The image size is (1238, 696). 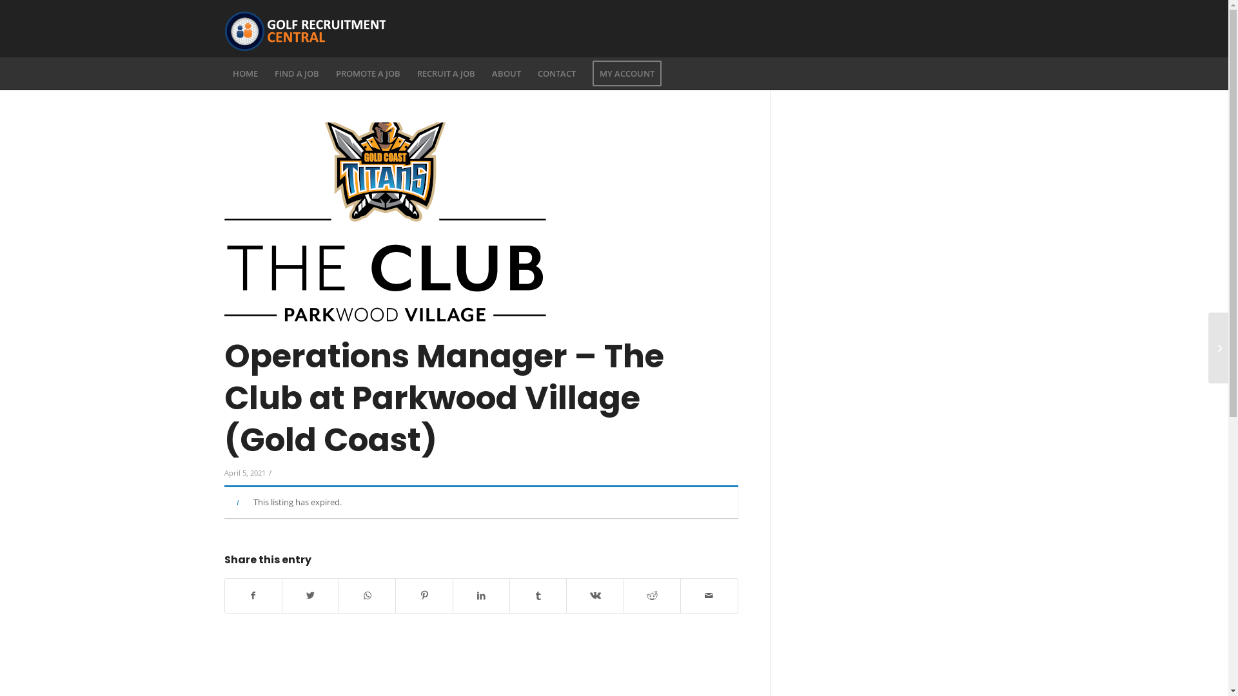 What do you see at coordinates (296, 73) in the screenshot?
I see `FIND A JOB` at bounding box center [296, 73].